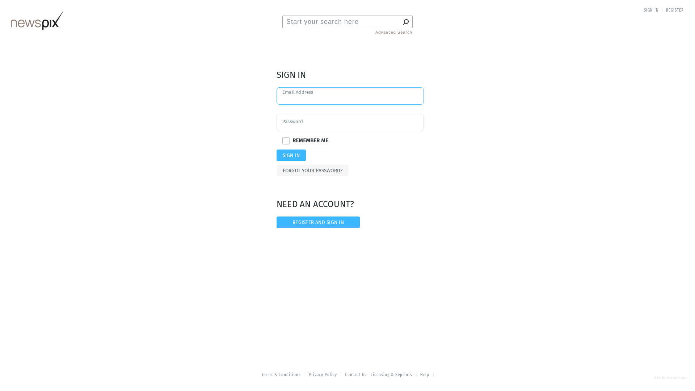 This screenshot has width=695, height=391. Describe the element at coordinates (652, 10) in the screenshot. I see `SIGN IN` at that location.